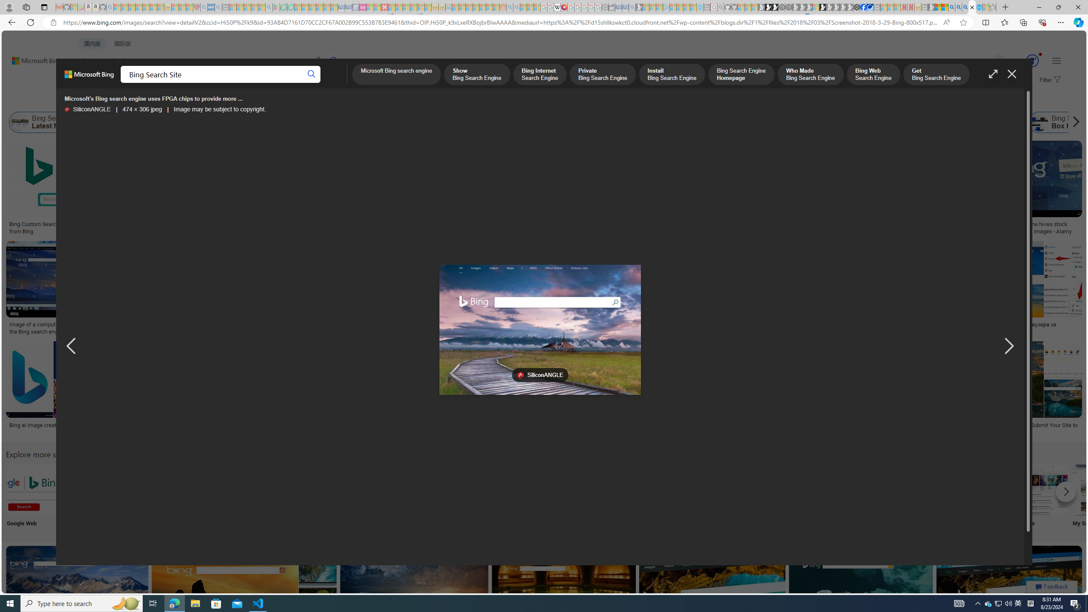 The width and height of the screenshot is (1088, 612). Describe the element at coordinates (818, 490) in the screenshot. I see `Bing Intelligent Search` at that location.